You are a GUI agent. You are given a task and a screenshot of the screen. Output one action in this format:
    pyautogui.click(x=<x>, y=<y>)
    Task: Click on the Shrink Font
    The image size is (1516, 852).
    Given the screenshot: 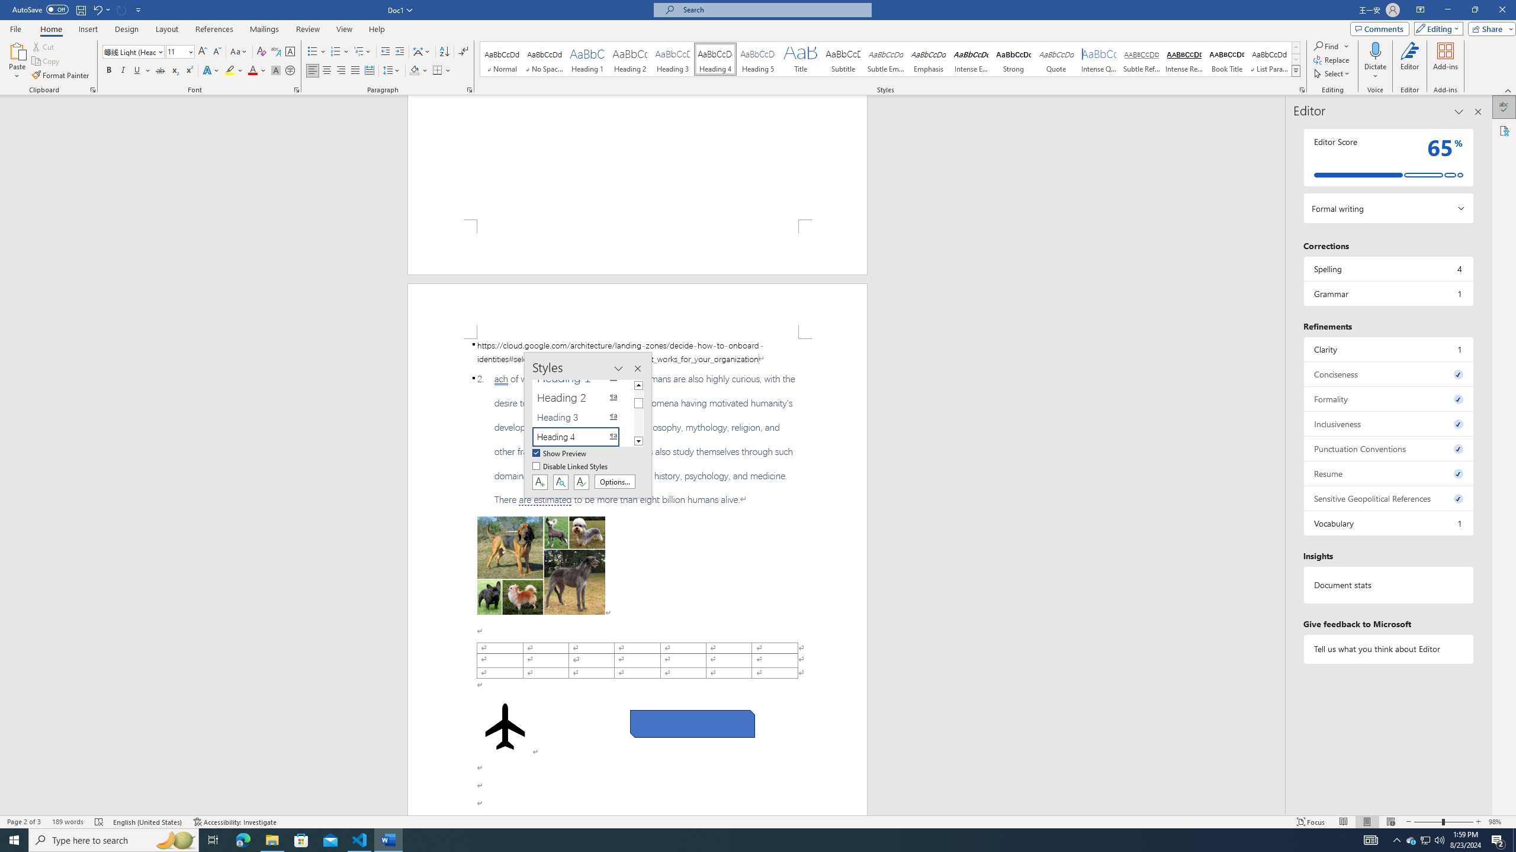 What is the action you would take?
    pyautogui.click(x=217, y=52)
    